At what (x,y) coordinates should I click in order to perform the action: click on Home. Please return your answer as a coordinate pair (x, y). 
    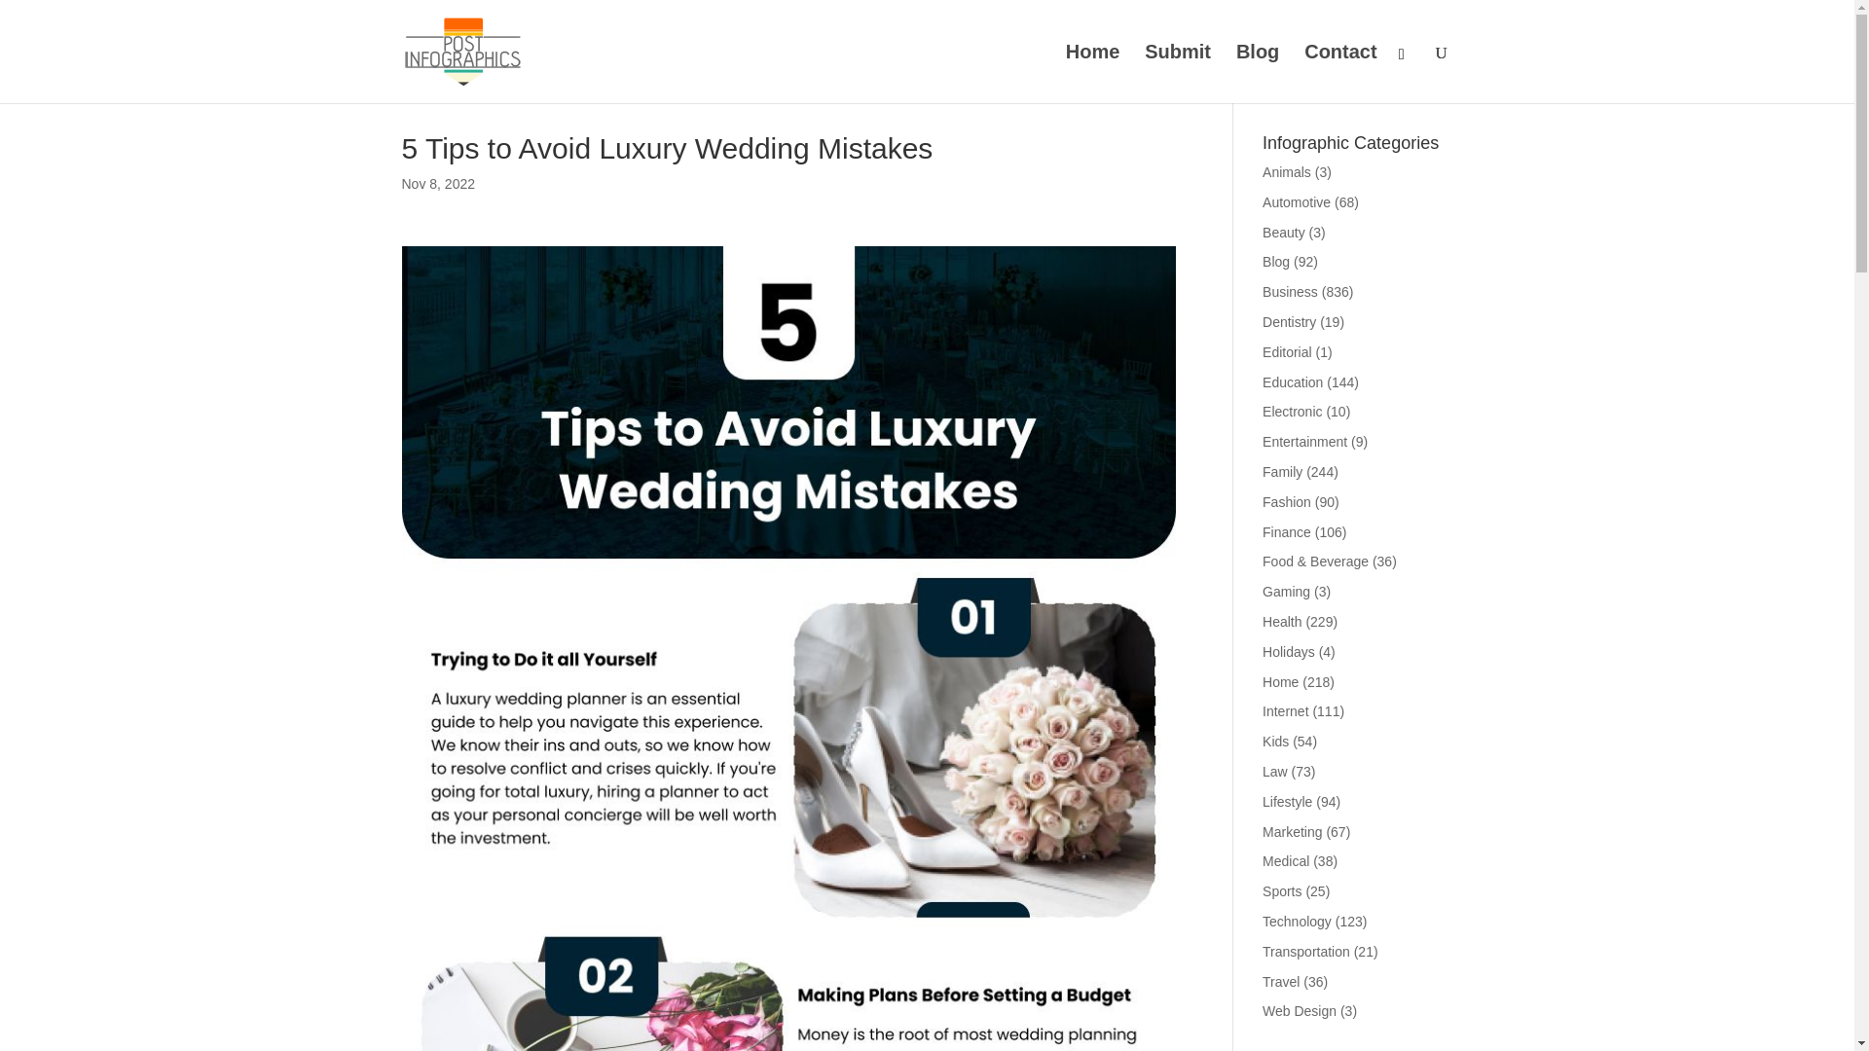
    Looking at the image, I should click on (1281, 681).